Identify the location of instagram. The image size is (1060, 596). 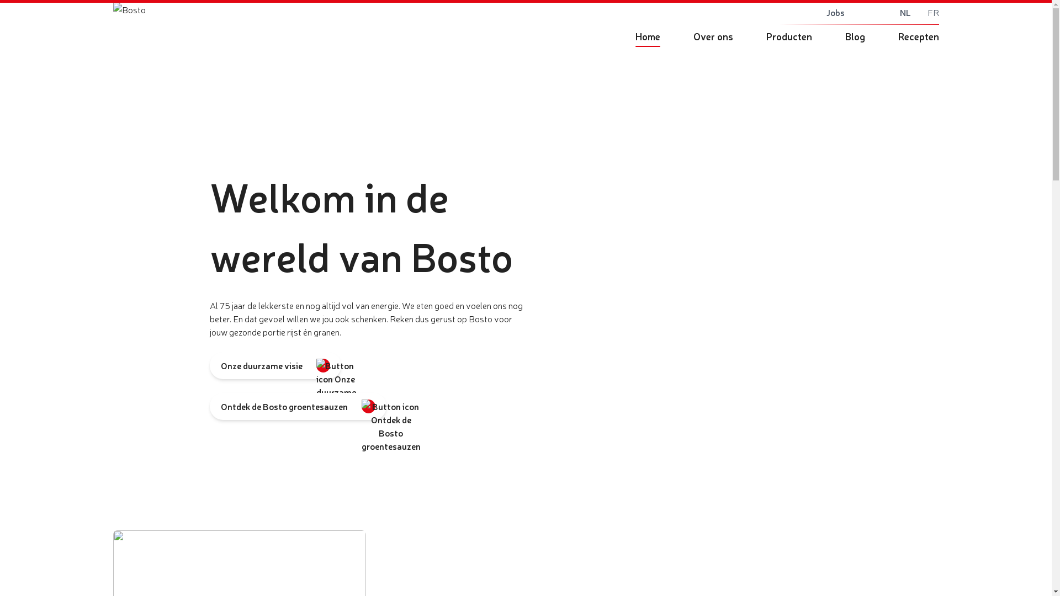
(764, 12).